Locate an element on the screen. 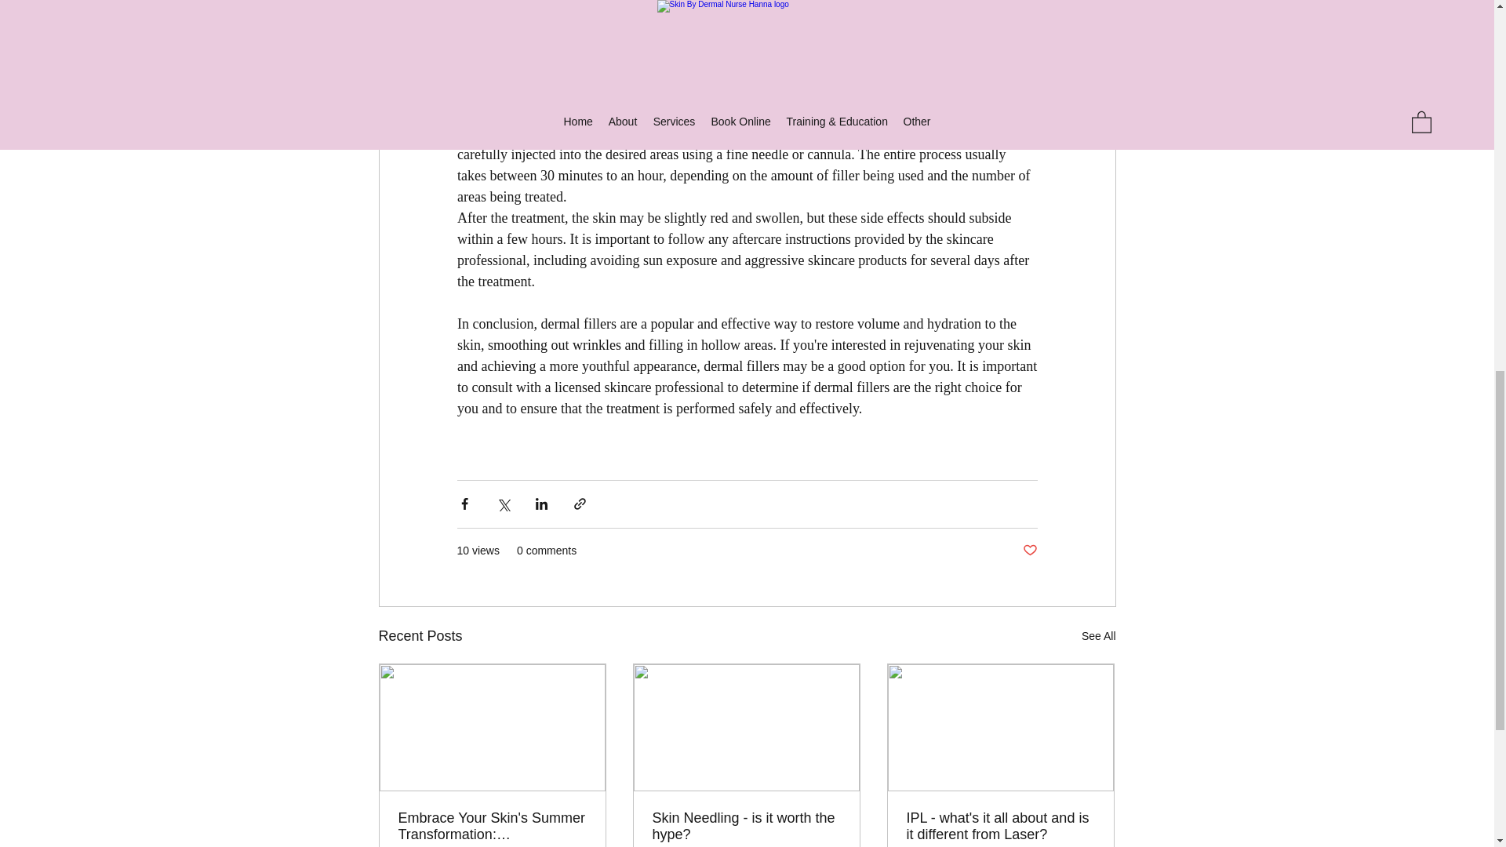 This screenshot has width=1506, height=847. Post not marked as liked is located at coordinates (1029, 551).